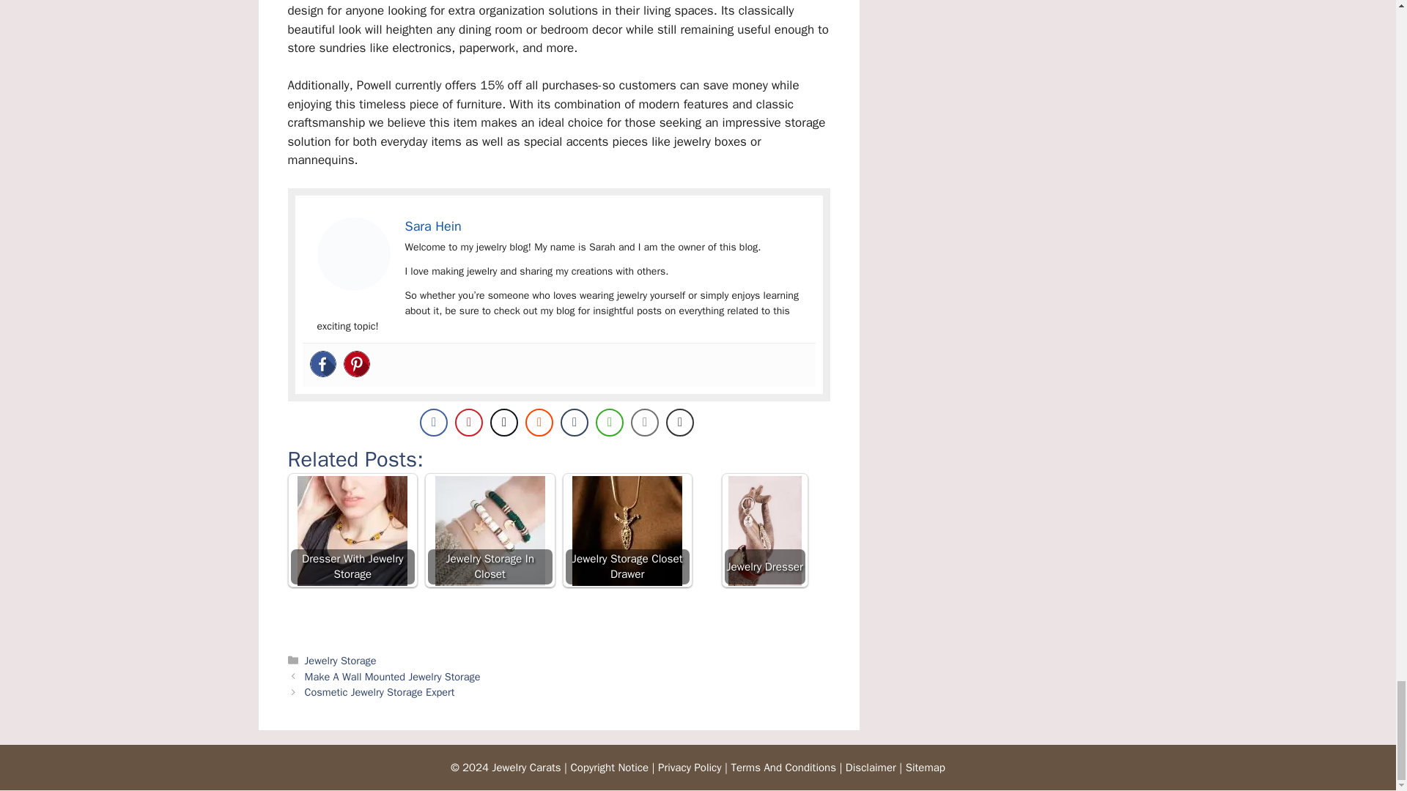 The image size is (1407, 791). Describe the element at coordinates (490, 531) in the screenshot. I see `Jewelry Storage In Closet` at that location.